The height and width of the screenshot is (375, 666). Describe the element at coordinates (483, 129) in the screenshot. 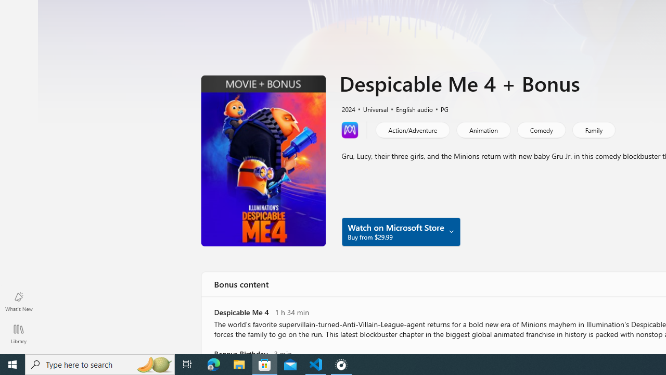

I see `Animation` at that location.